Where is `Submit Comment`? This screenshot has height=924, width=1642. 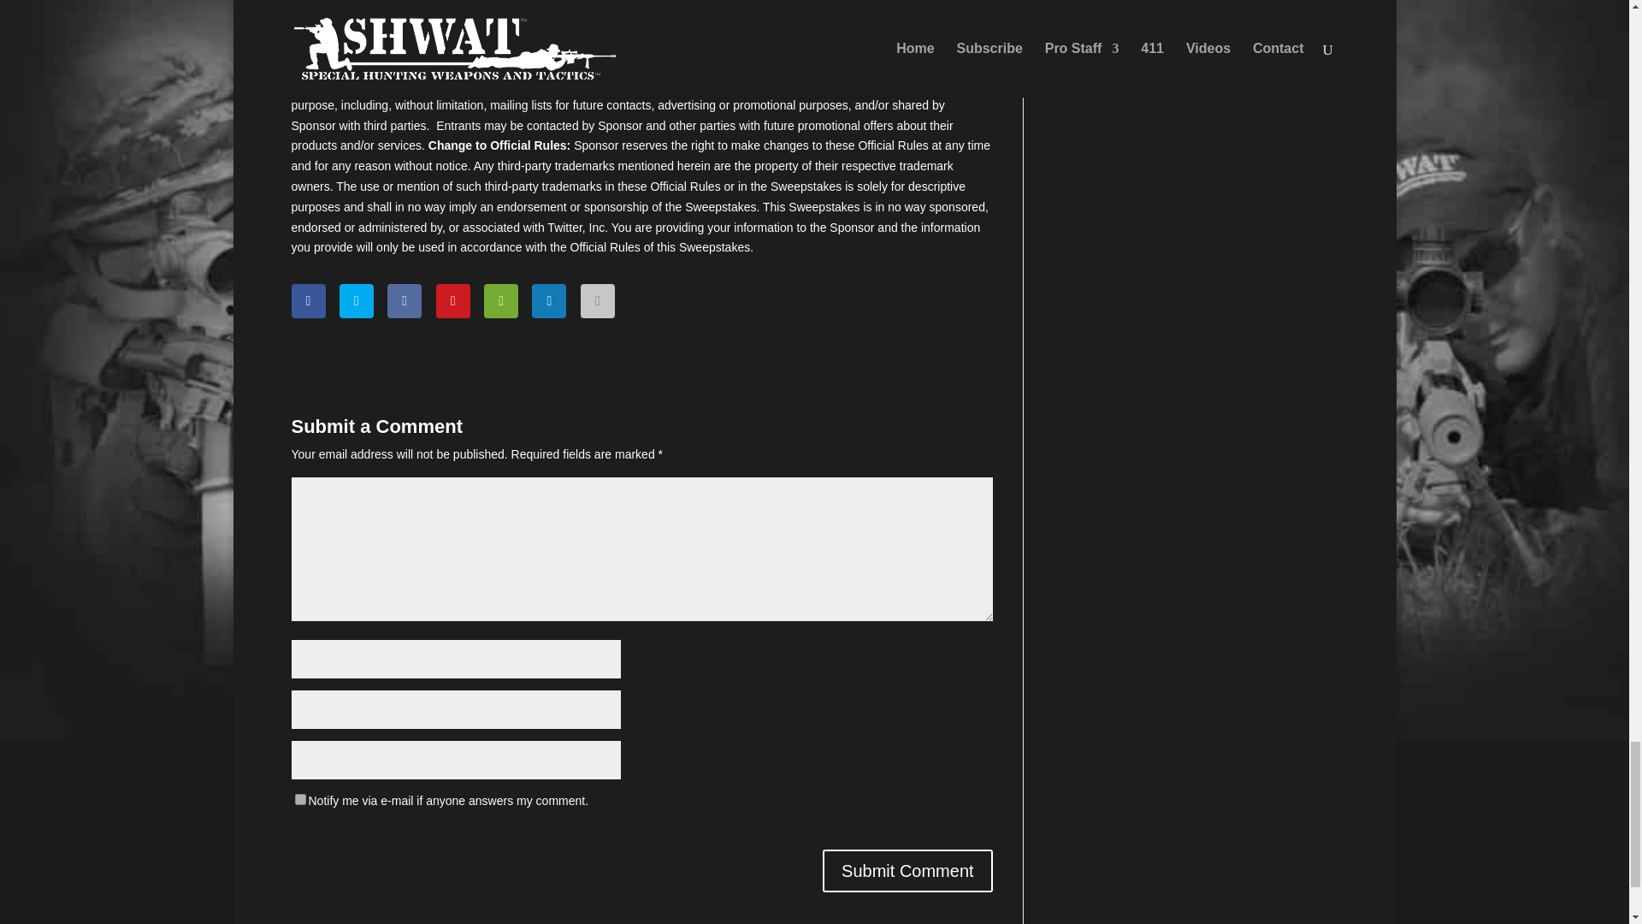
Submit Comment is located at coordinates (907, 871).